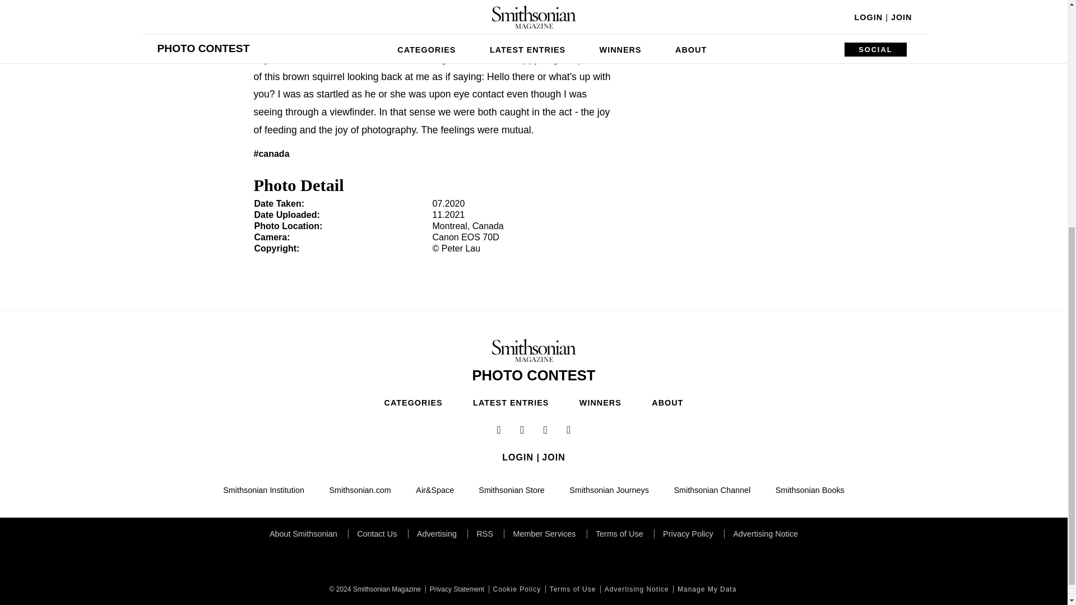  What do you see at coordinates (516, 589) in the screenshot?
I see `Cookie Policy` at bounding box center [516, 589].